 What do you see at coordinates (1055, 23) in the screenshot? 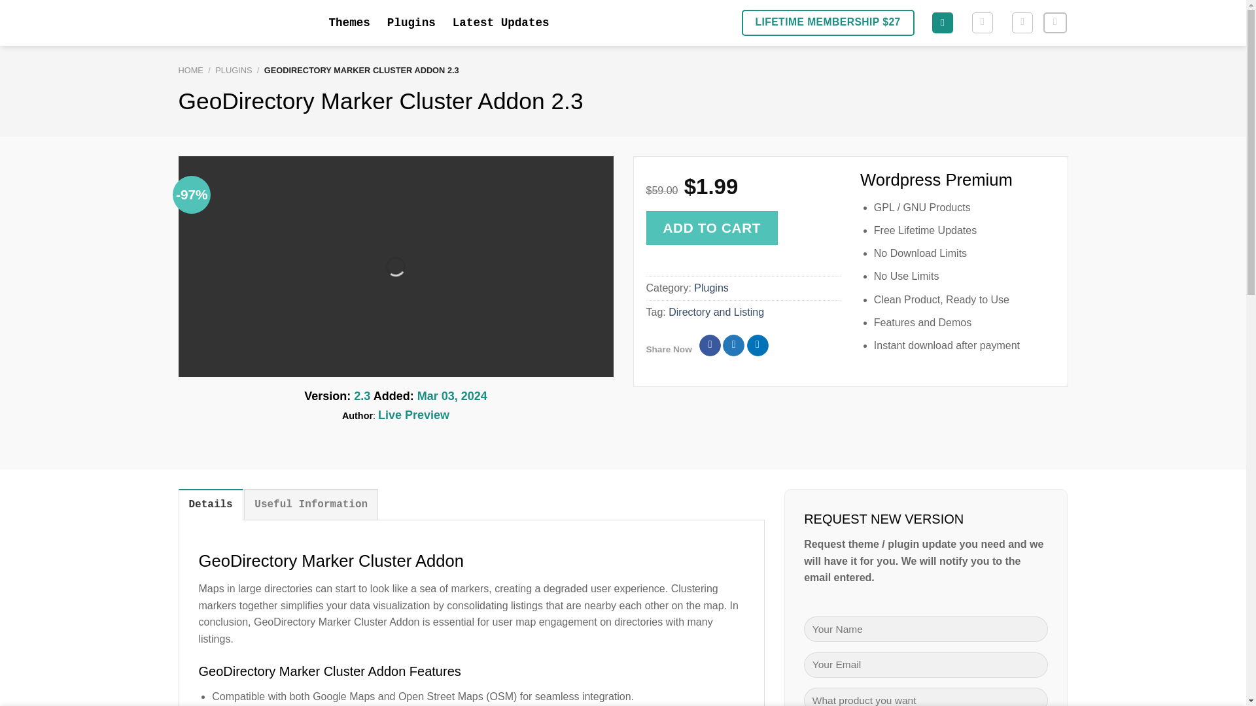
I see `Follow on Facebook` at bounding box center [1055, 23].